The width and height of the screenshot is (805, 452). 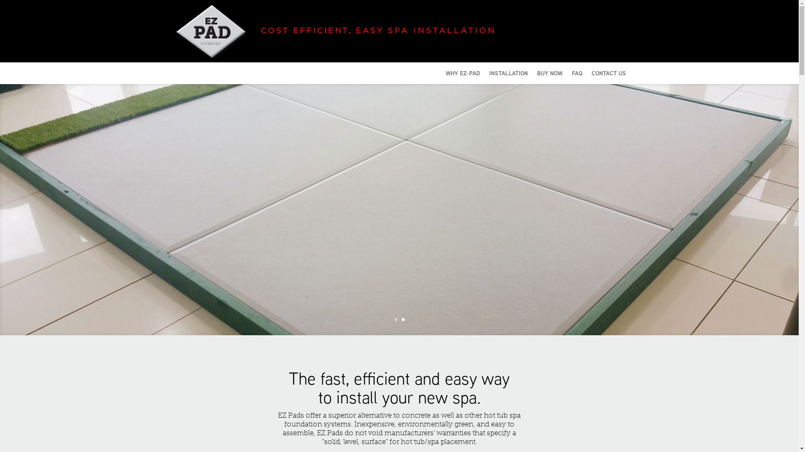 What do you see at coordinates (577, 77) in the screenshot?
I see `FAQ` at bounding box center [577, 77].